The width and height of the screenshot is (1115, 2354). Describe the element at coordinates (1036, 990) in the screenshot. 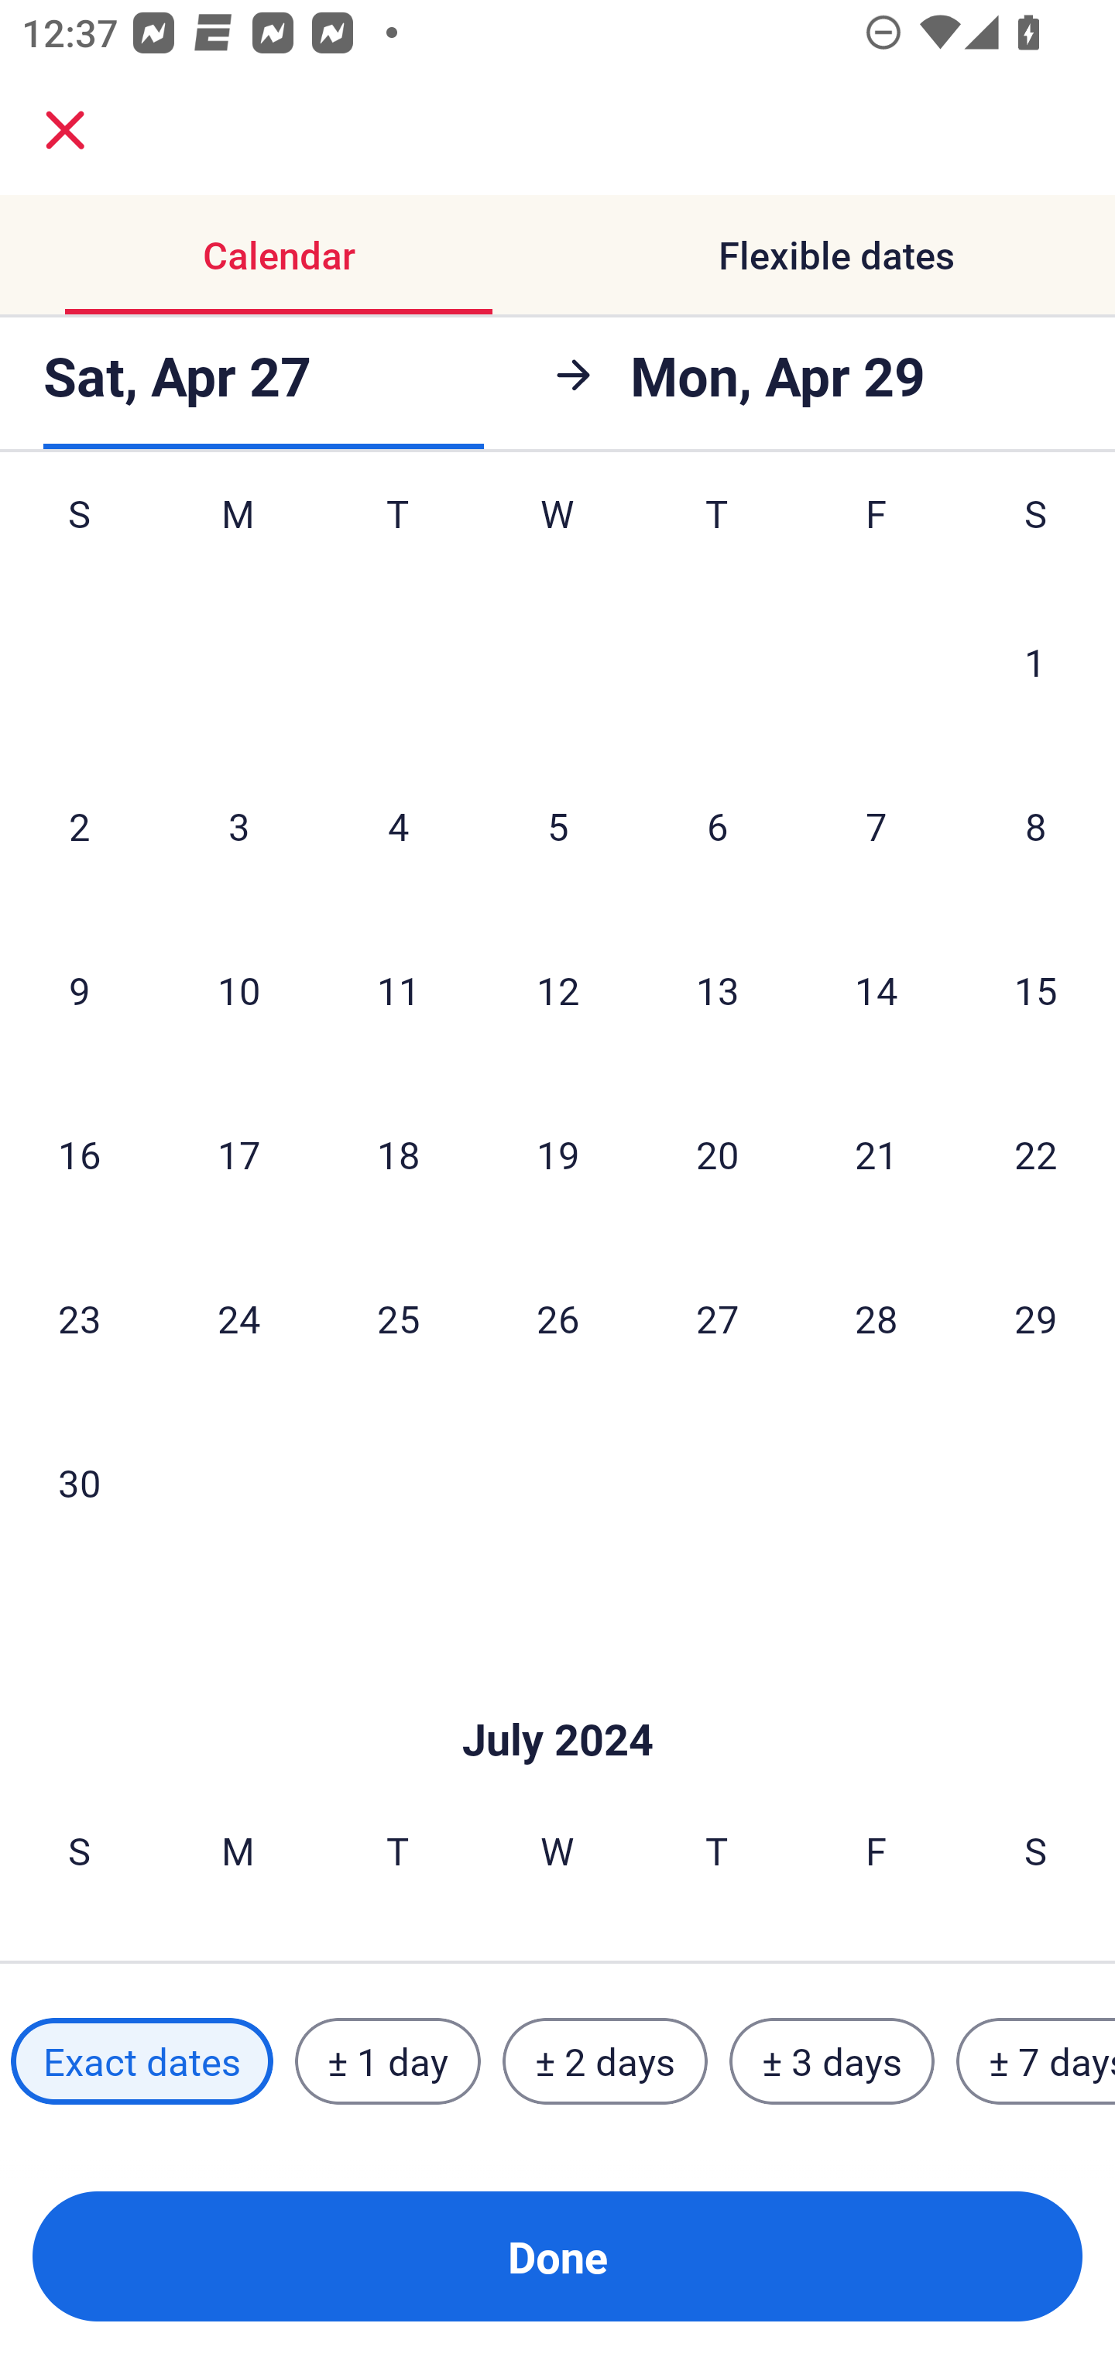

I see `15 Saturday, June 15, 2024` at that location.